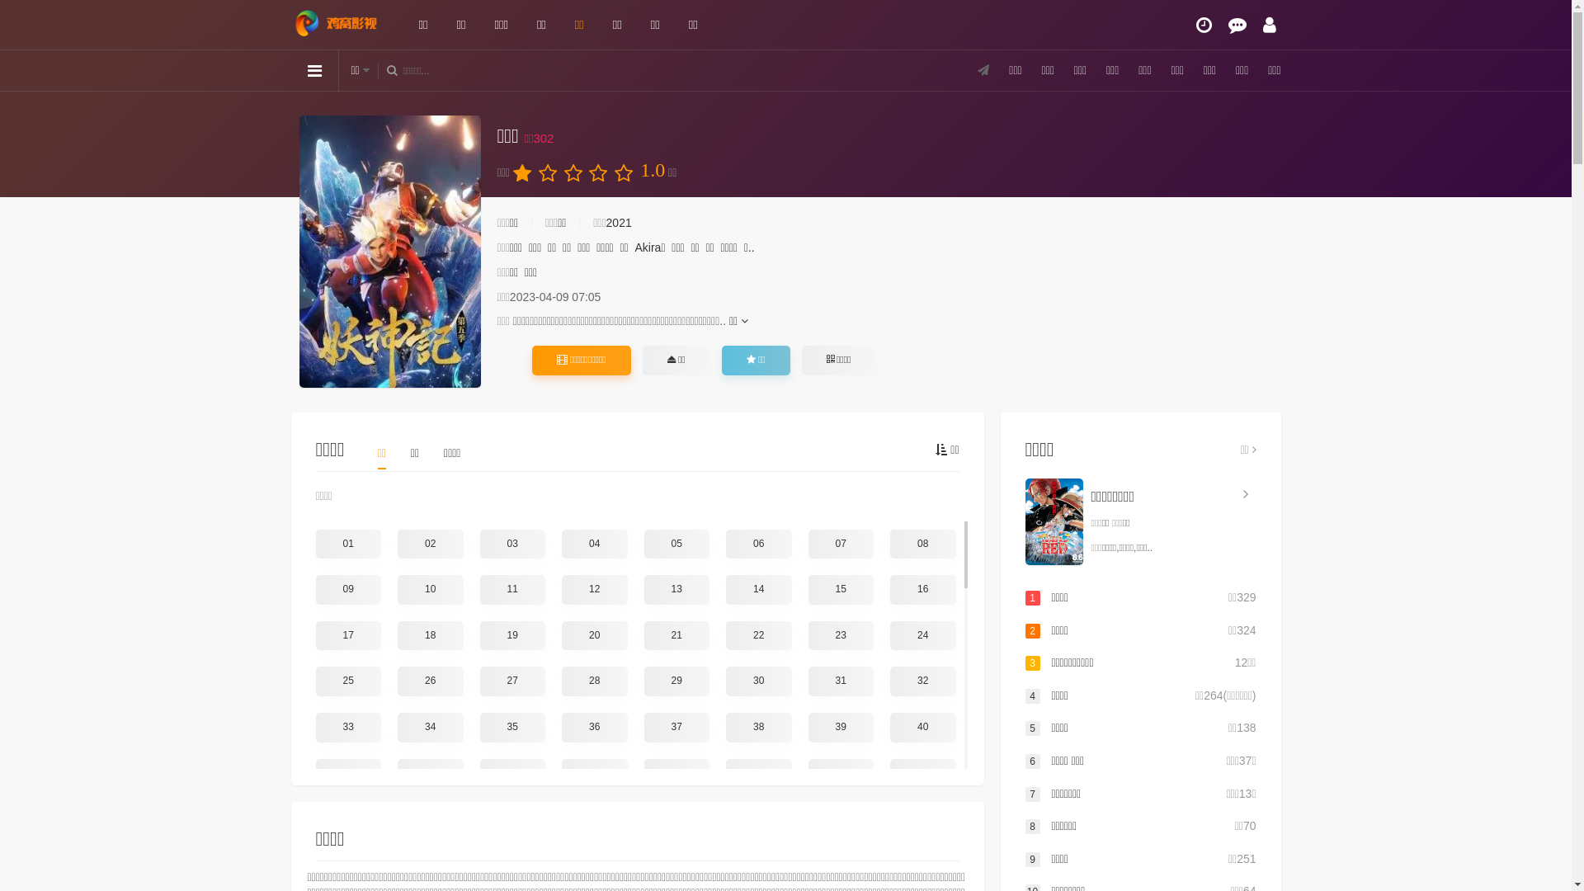  Describe the element at coordinates (759, 544) in the screenshot. I see `06` at that location.